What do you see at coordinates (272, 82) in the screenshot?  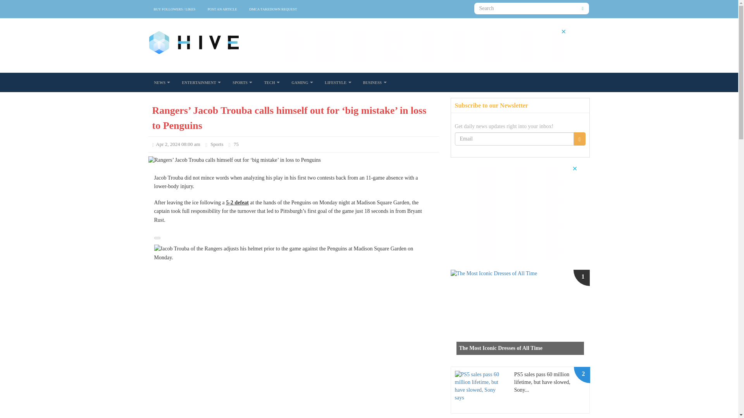 I see `Tech` at bounding box center [272, 82].